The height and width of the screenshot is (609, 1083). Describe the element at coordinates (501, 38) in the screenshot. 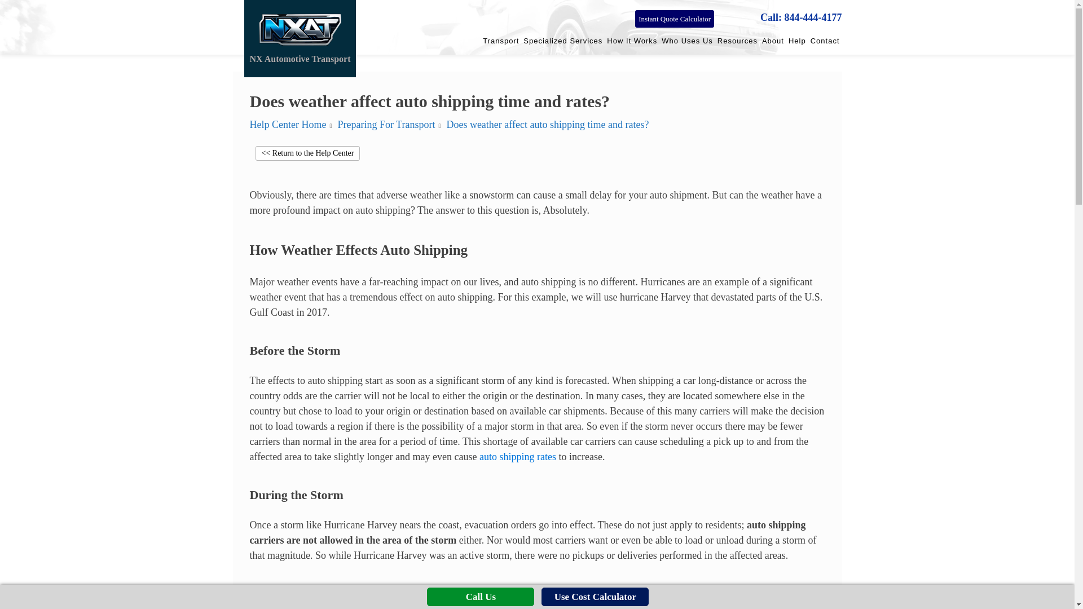

I see `Transport` at that location.